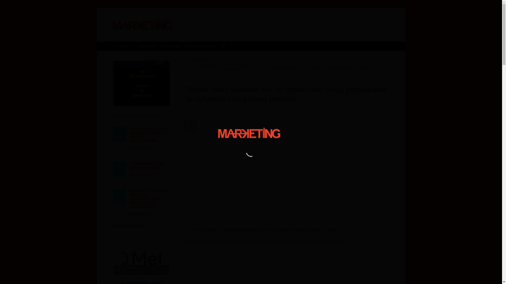 This screenshot has width=506, height=284. Describe the element at coordinates (123, 46) in the screenshot. I see `NEWS` at that location.